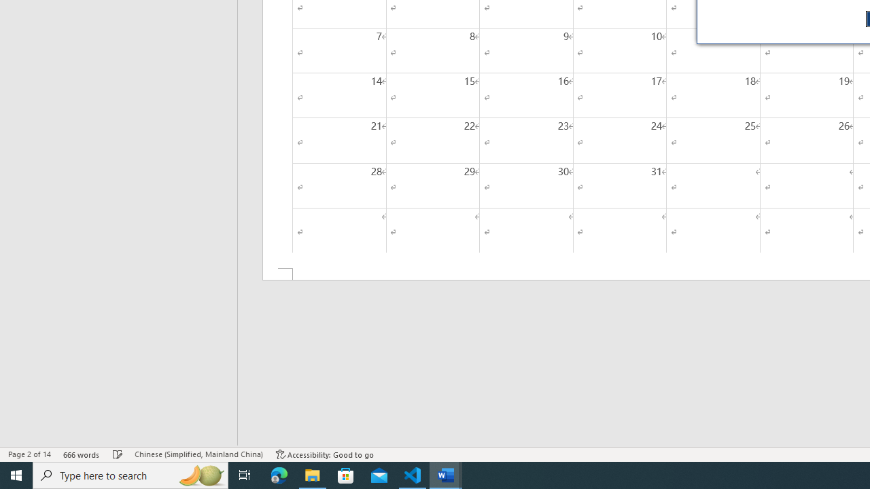  Describe the element at coordinates (413, 475) in the screenshot. I see `Visual Studio Code - 1 running window` at that location.